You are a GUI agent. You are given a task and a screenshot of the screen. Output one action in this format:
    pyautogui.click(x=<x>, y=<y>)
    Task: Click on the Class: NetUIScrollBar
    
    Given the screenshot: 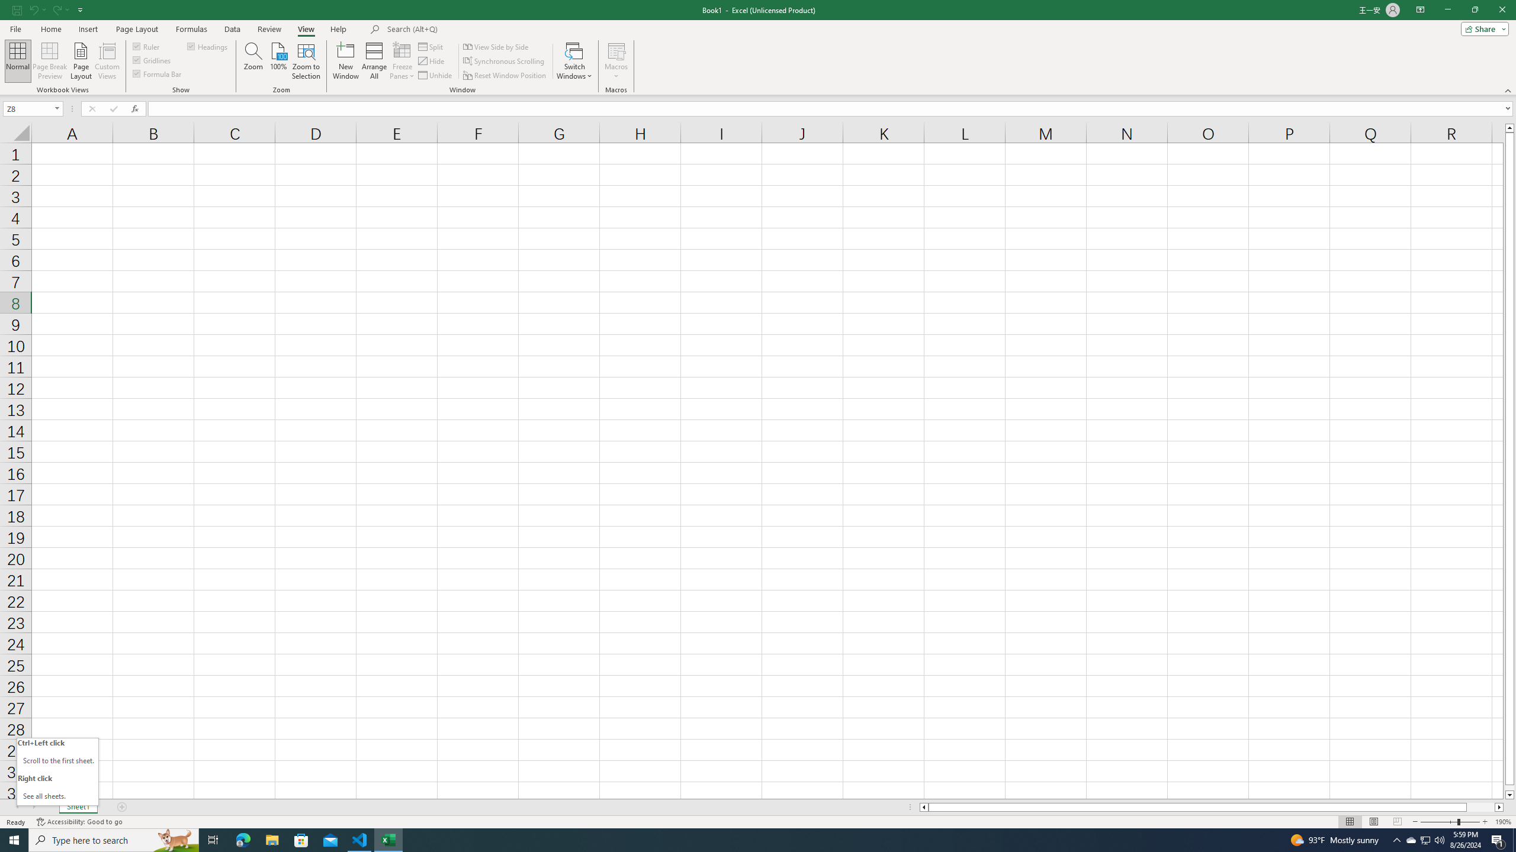 What is the action you would take?
    pyautogui.click(x=1212, y=807)
    